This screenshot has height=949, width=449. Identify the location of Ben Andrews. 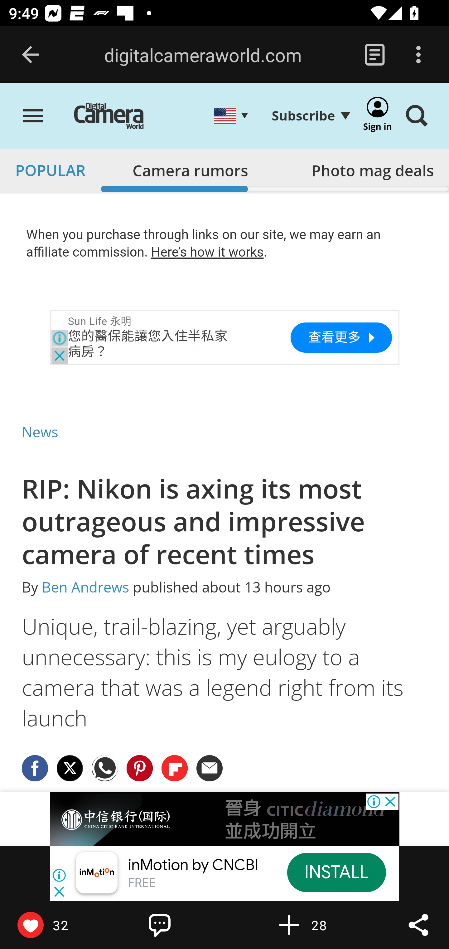
(85, 588).